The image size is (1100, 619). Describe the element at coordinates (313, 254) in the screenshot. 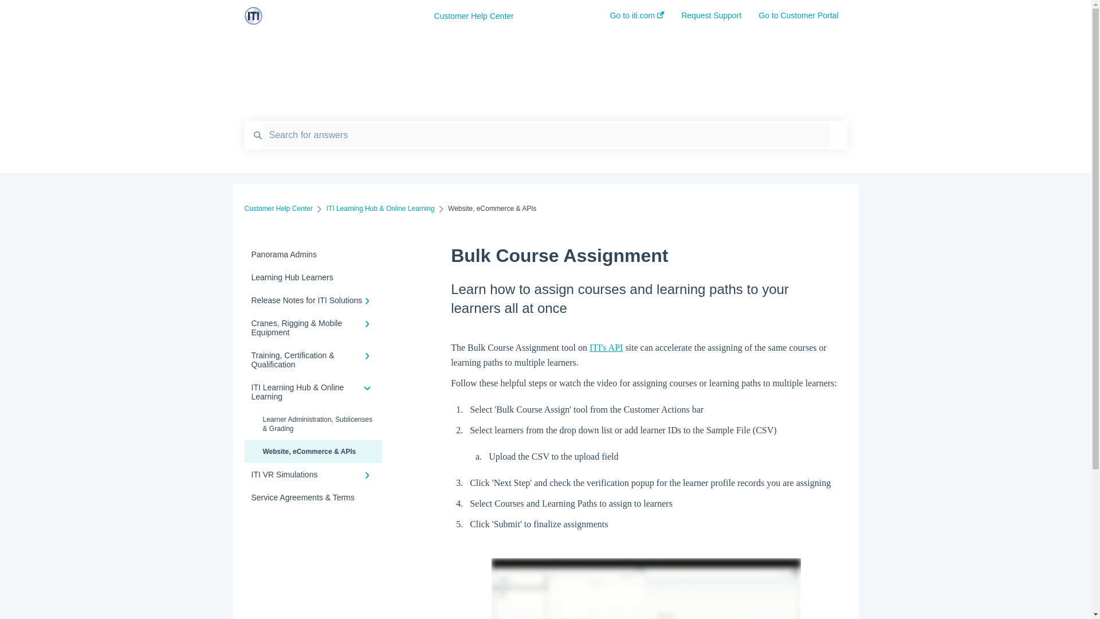

I see `Panorama Admins` at that location.